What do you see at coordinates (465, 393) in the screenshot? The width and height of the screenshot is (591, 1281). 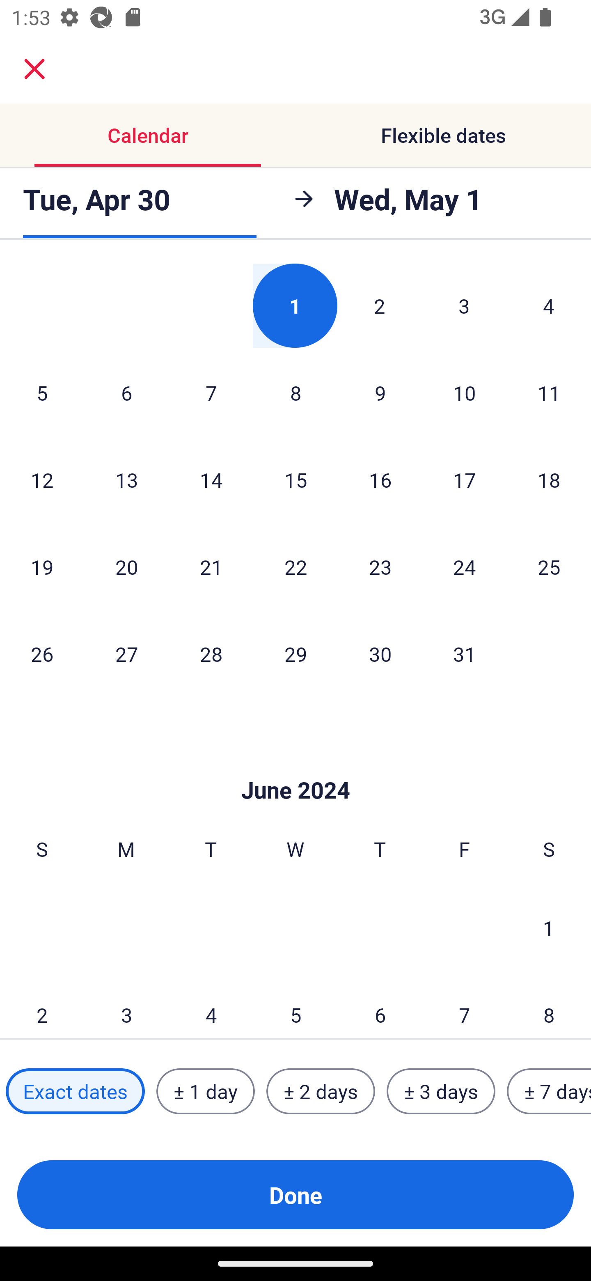 I see `10 Friday, May 10, 2024` at bounding box center [465, 393].